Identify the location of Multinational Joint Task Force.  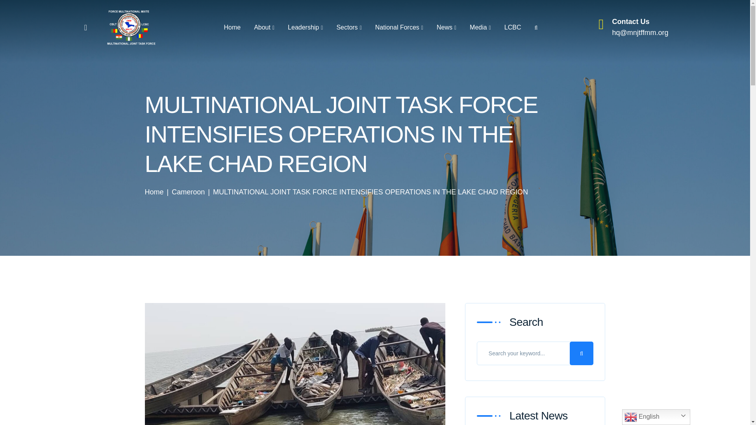
(131, 27).